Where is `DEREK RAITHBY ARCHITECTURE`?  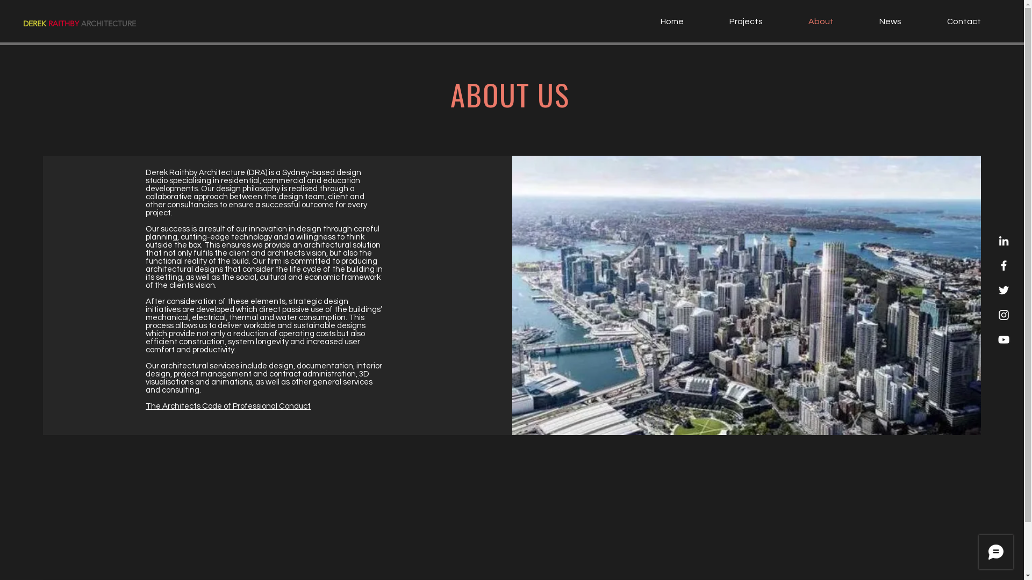 DEREK RAITHBY ARCHITECTURE is located at coordinates (79, 24).